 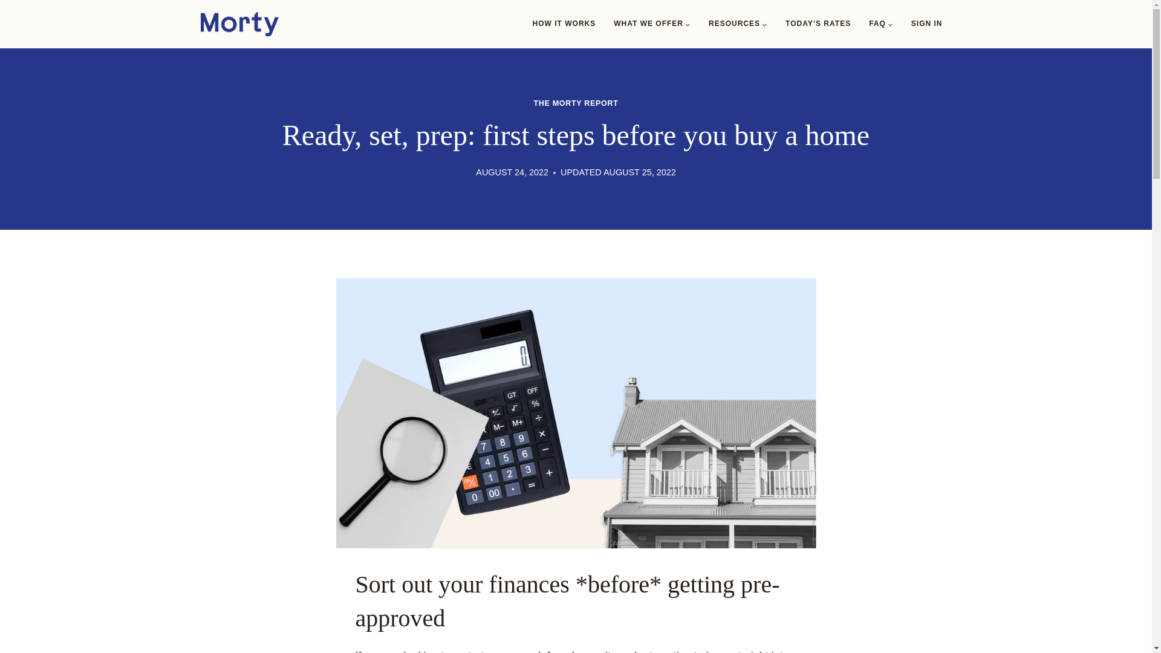 I want to click on WHAT WE OFFER, so click(x=652, y=24).